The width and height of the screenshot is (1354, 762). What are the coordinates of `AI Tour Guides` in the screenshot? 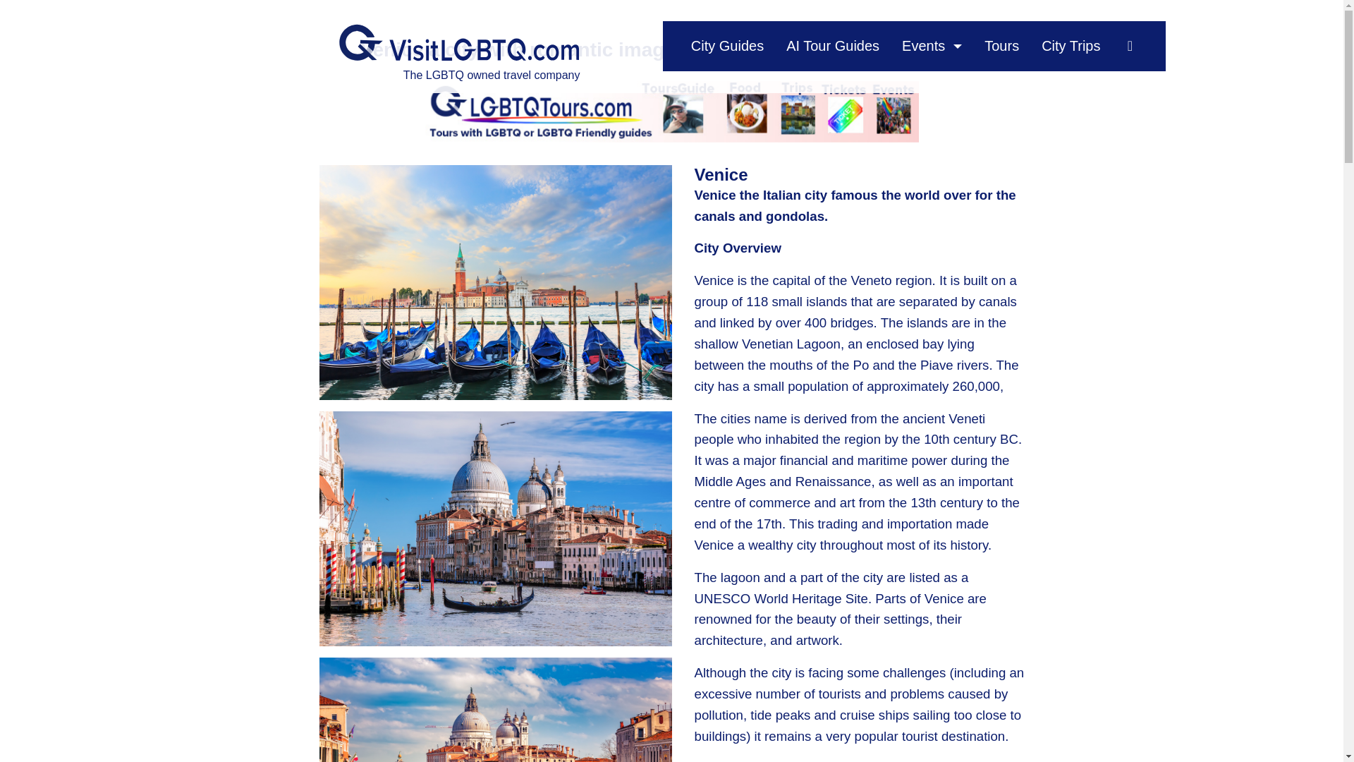 It's located at (832, 46).